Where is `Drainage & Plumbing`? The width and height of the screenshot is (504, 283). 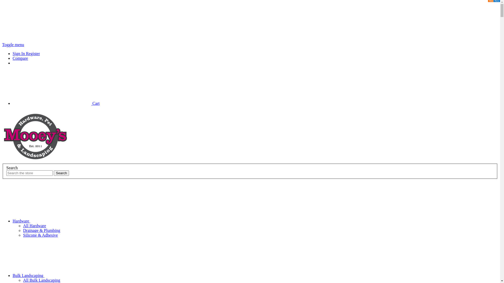
Drainage & Plumbing is located at coordinates (41, 231).